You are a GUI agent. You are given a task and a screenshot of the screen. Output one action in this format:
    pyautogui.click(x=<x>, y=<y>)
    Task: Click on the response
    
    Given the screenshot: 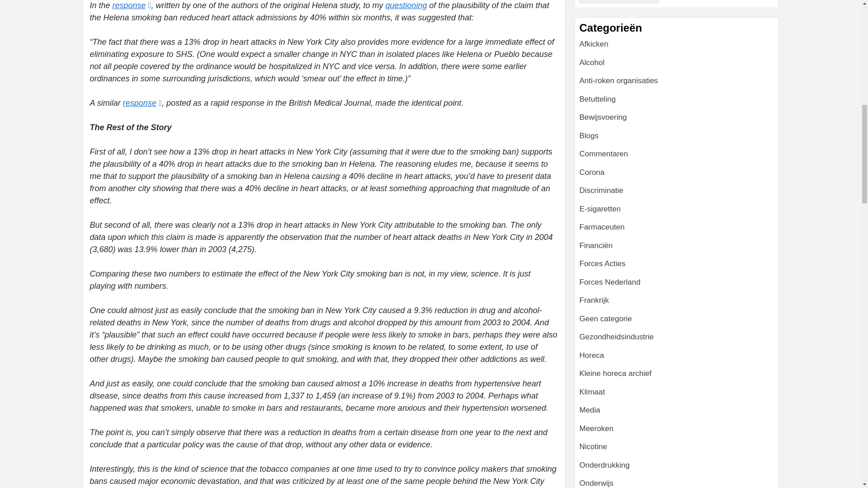 What is the action you would take?
    pyautogui.click(x=132, y=5)
    